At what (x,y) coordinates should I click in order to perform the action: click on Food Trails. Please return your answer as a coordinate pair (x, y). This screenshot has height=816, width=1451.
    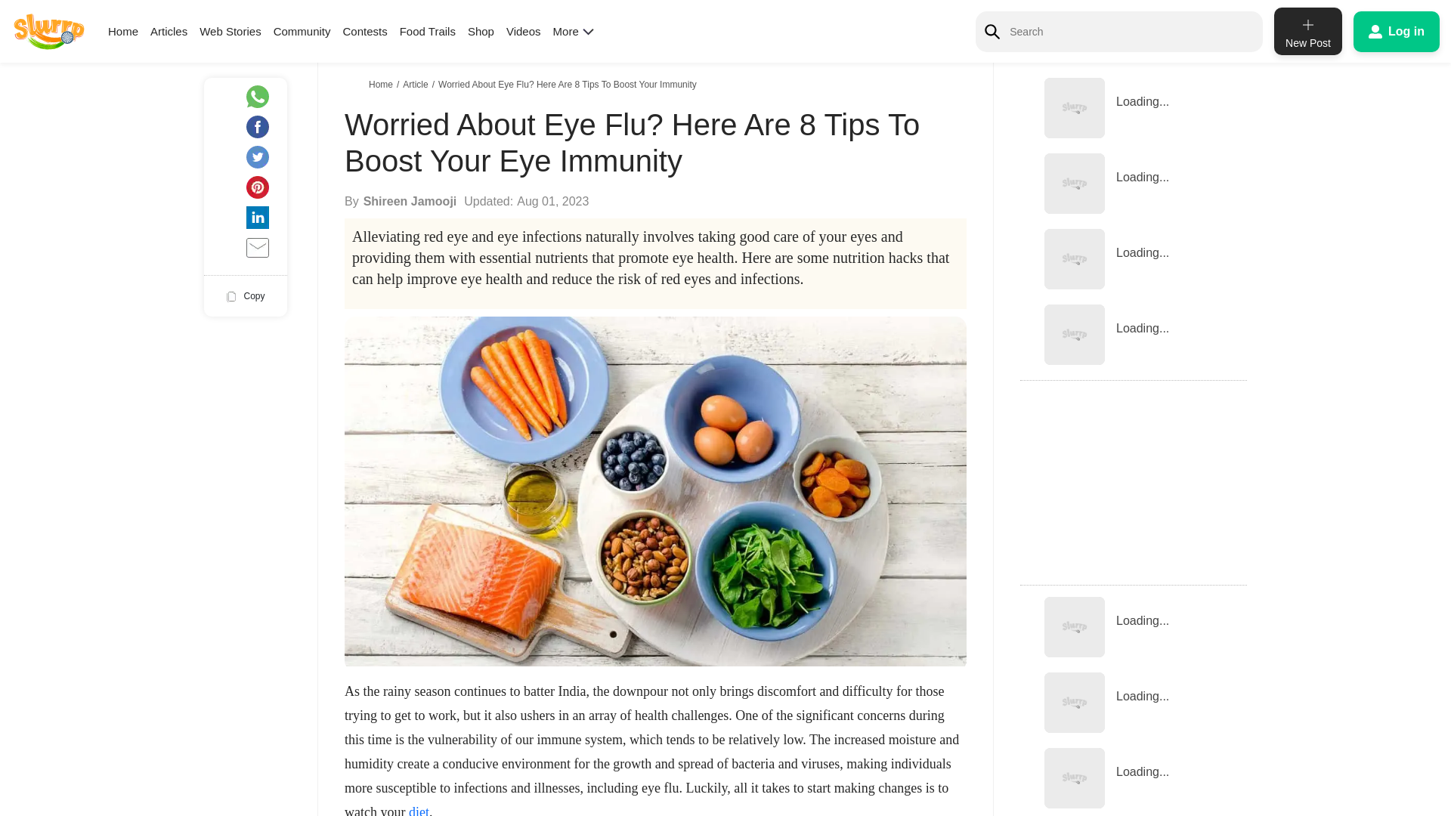
    Looking at the image, I should click on (428, 31).